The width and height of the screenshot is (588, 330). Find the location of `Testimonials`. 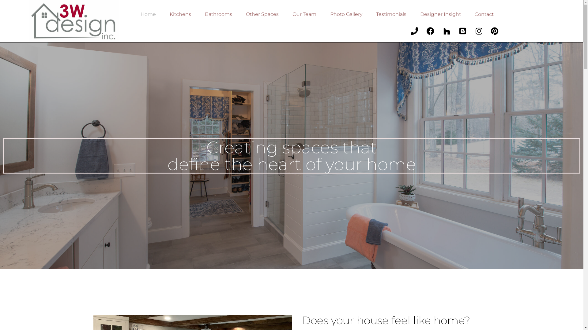

Testimonials is located at coordinates (391, 14).